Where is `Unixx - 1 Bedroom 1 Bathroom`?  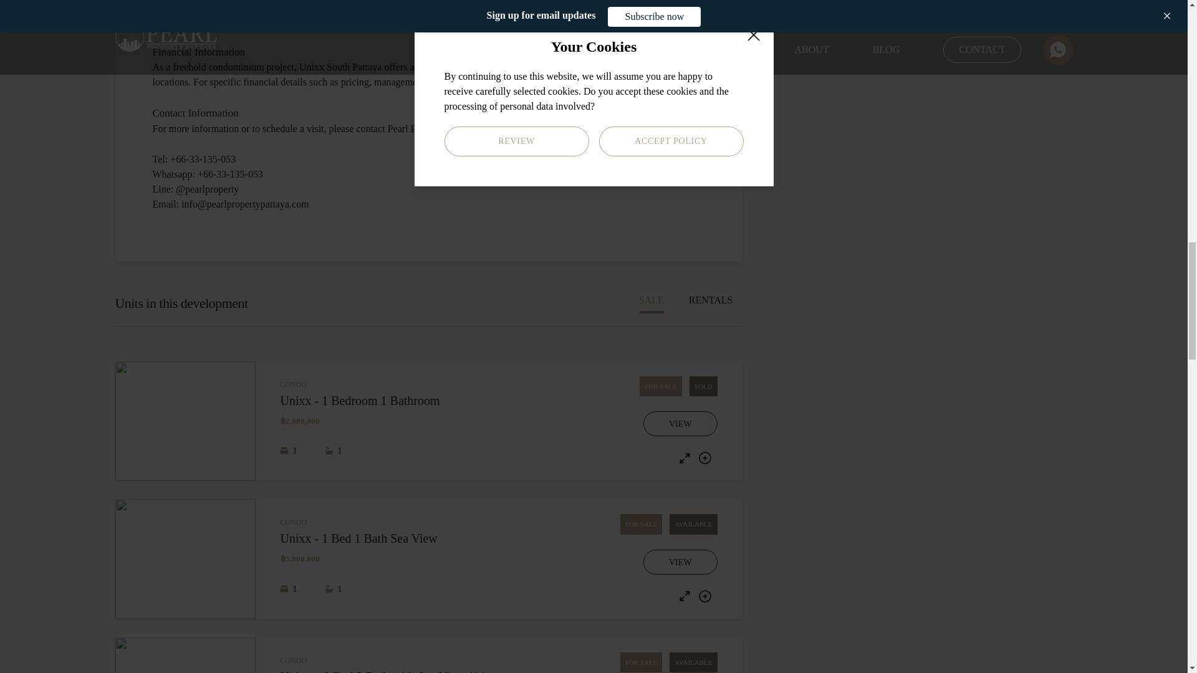
Unixx - 1 Bedroom 1 Bathroom is located at coordinates (389, 400).